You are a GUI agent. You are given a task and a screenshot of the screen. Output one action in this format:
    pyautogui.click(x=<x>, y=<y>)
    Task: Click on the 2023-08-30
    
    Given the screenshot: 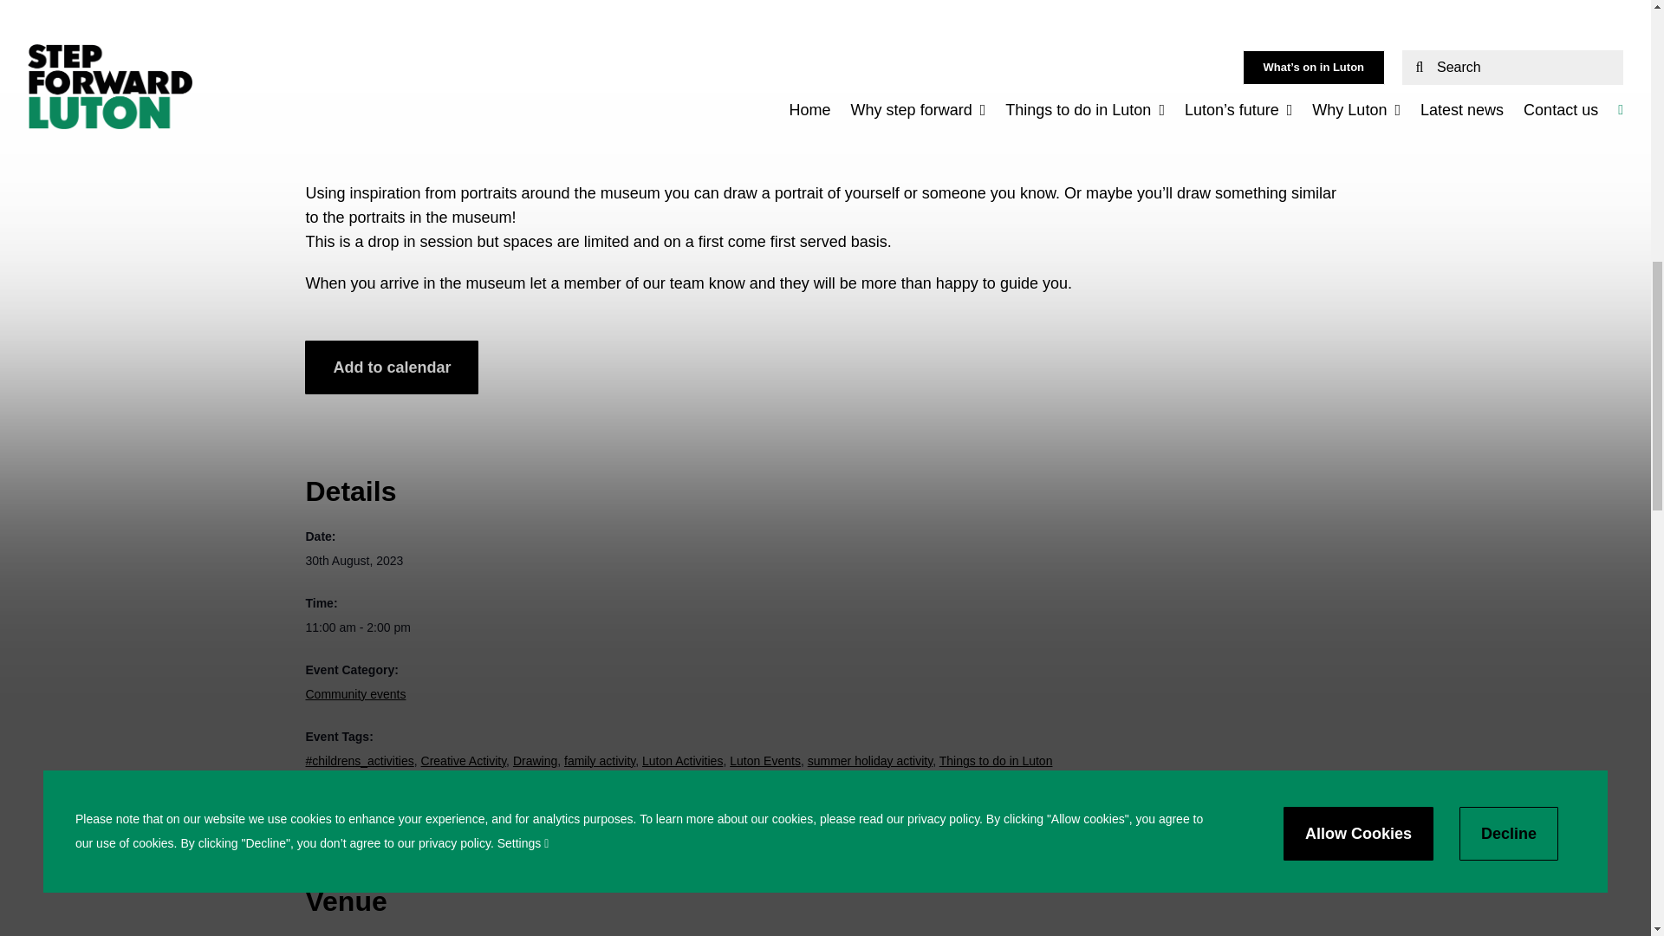 What is the action you would take?
    pyautogui.click(x=354, y=560)
    